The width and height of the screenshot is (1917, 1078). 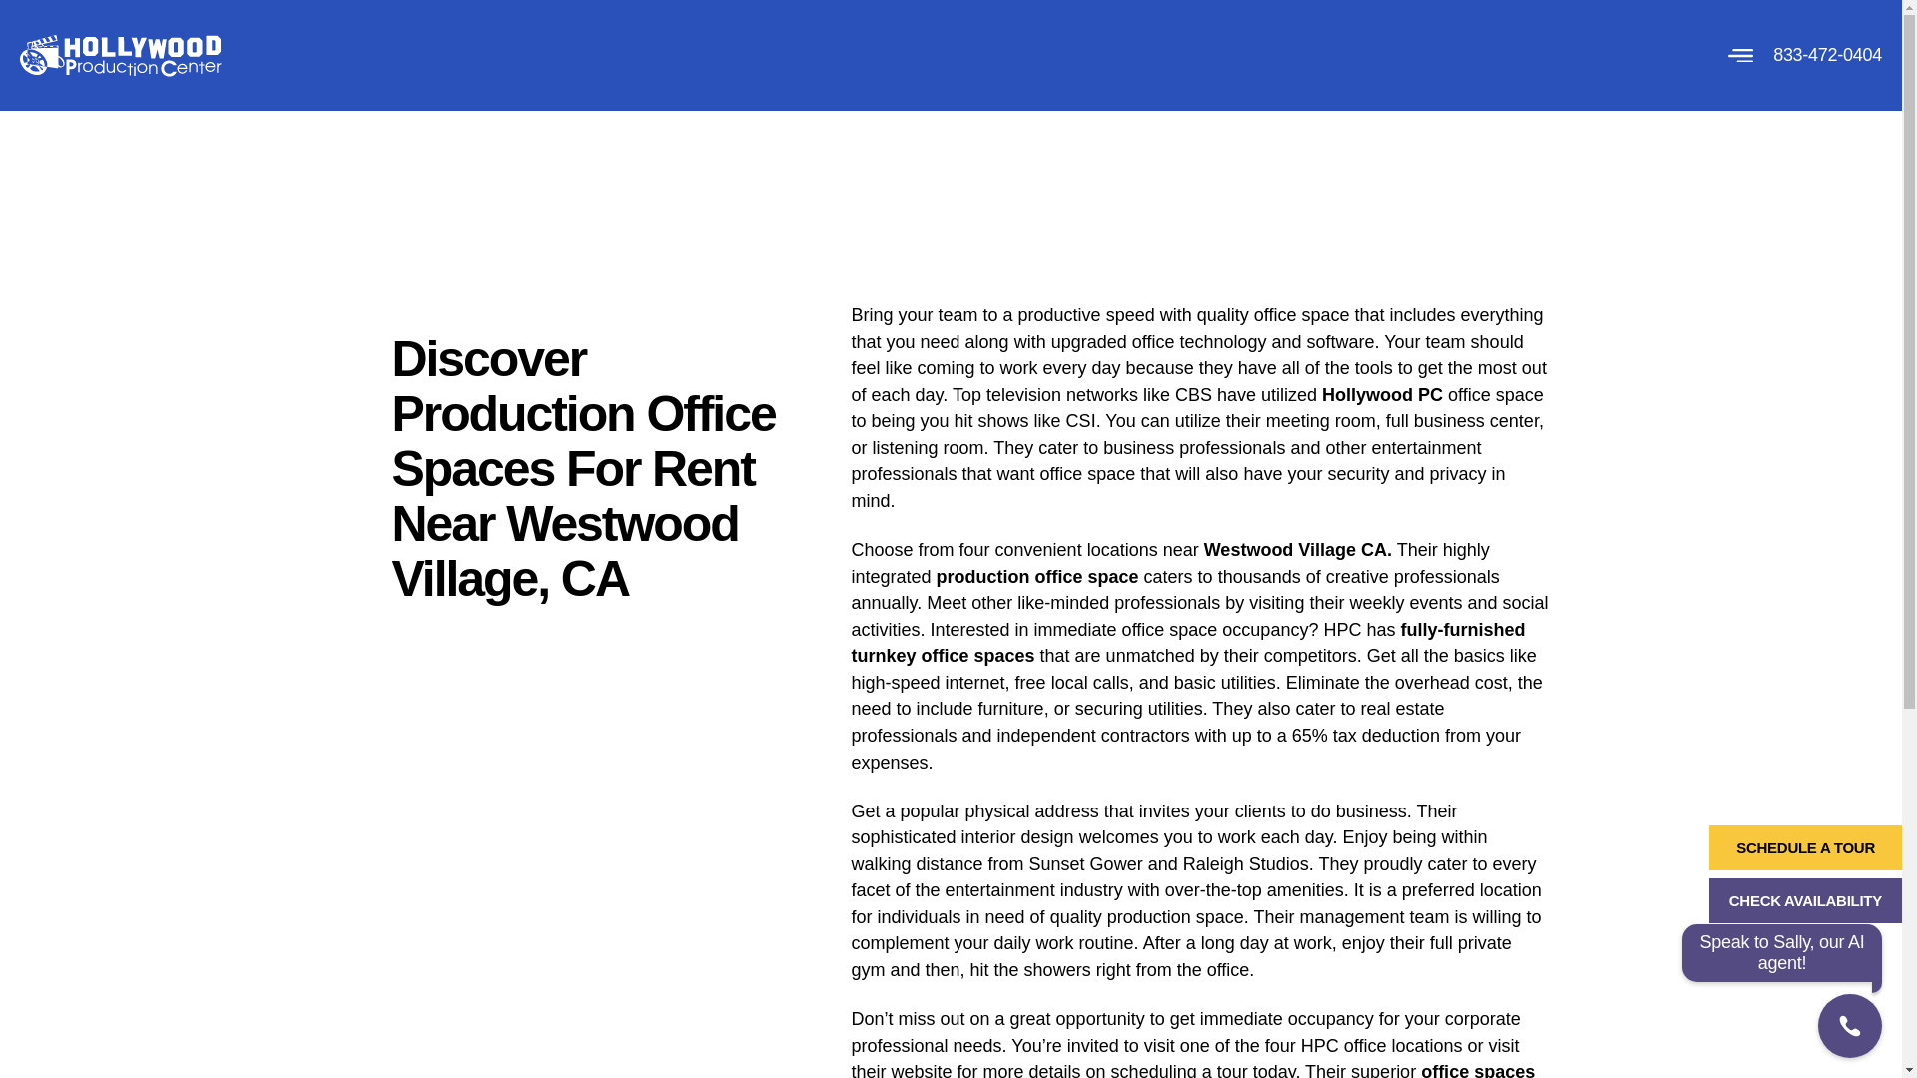 What do you see at coordinates (1037, 577) in the screenshot?
I see `production office space` at bounding box center [1037, 577].